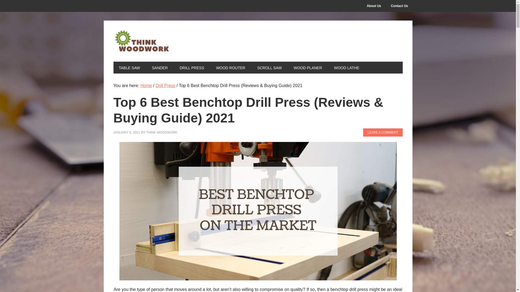 The width and height of the screenshot is (520, 292). Describe the element at coordinates (308, 68) in the screenshot. I see `WOOD PLANER` at that location.